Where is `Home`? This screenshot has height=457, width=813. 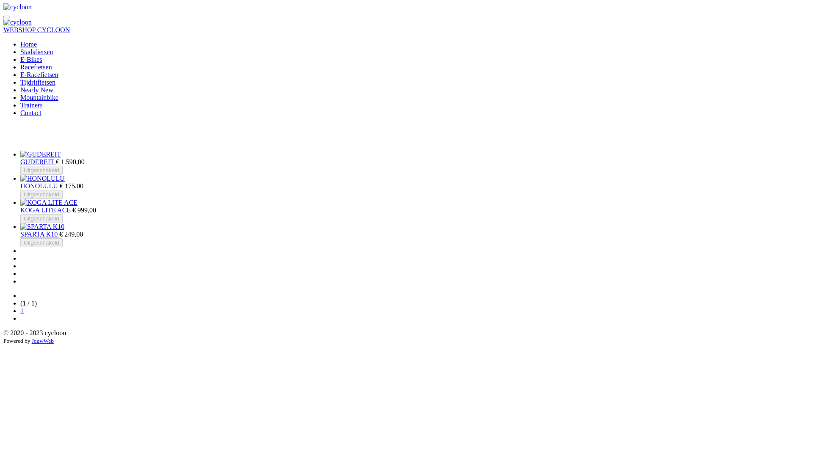 Home is located at coordinates (29, 44).